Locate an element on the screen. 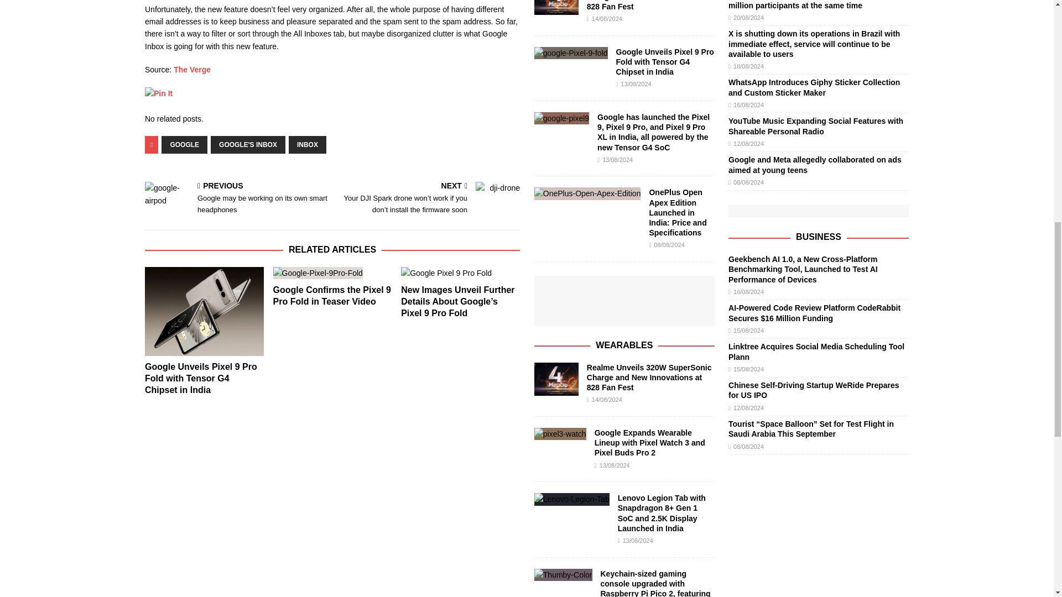 This screenshot has height=597, width=1062. INBOX is located at coordinates (308, 145).